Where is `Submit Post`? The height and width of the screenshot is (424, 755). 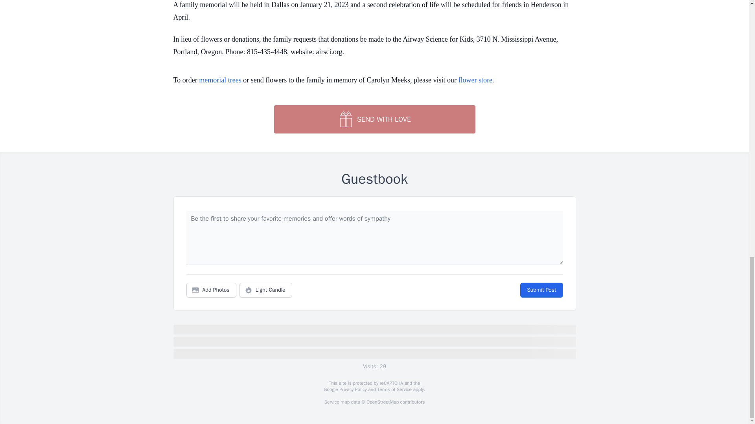 Submit Post is located at coordinates (541, 290).